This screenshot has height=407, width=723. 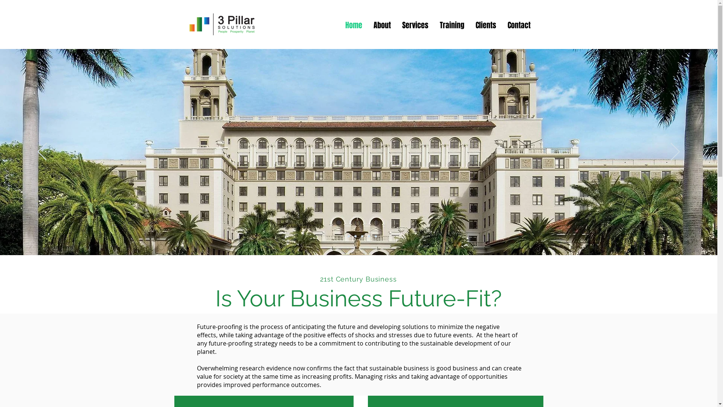 What do you see at coordinates (382, 24) in the screenshot?
I see `About` at bounding box center [382, 24].